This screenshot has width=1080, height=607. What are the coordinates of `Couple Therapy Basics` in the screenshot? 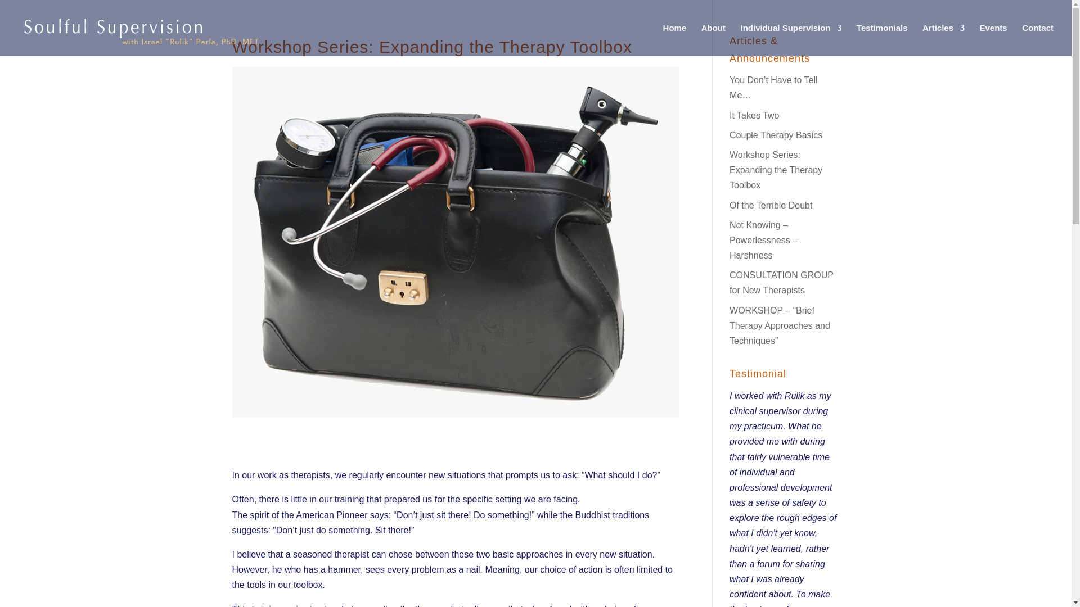 It's located at (776, 135).